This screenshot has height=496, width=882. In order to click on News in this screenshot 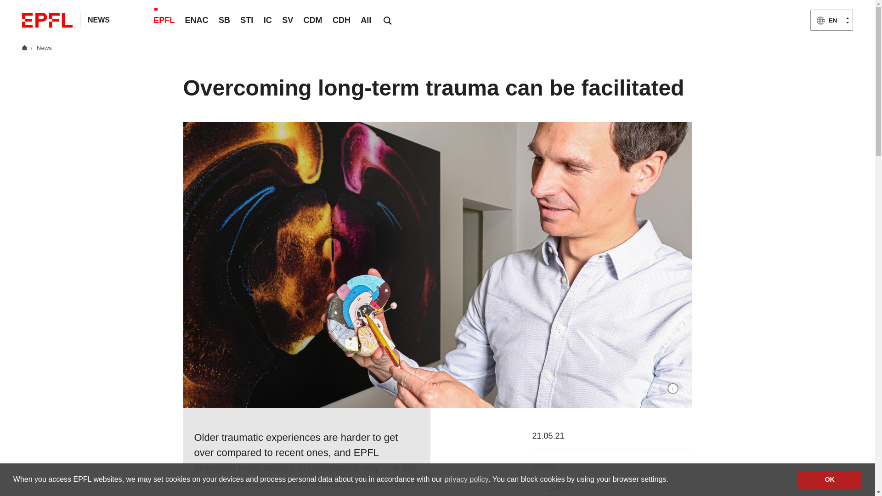, I will do `click(44, 48)`.